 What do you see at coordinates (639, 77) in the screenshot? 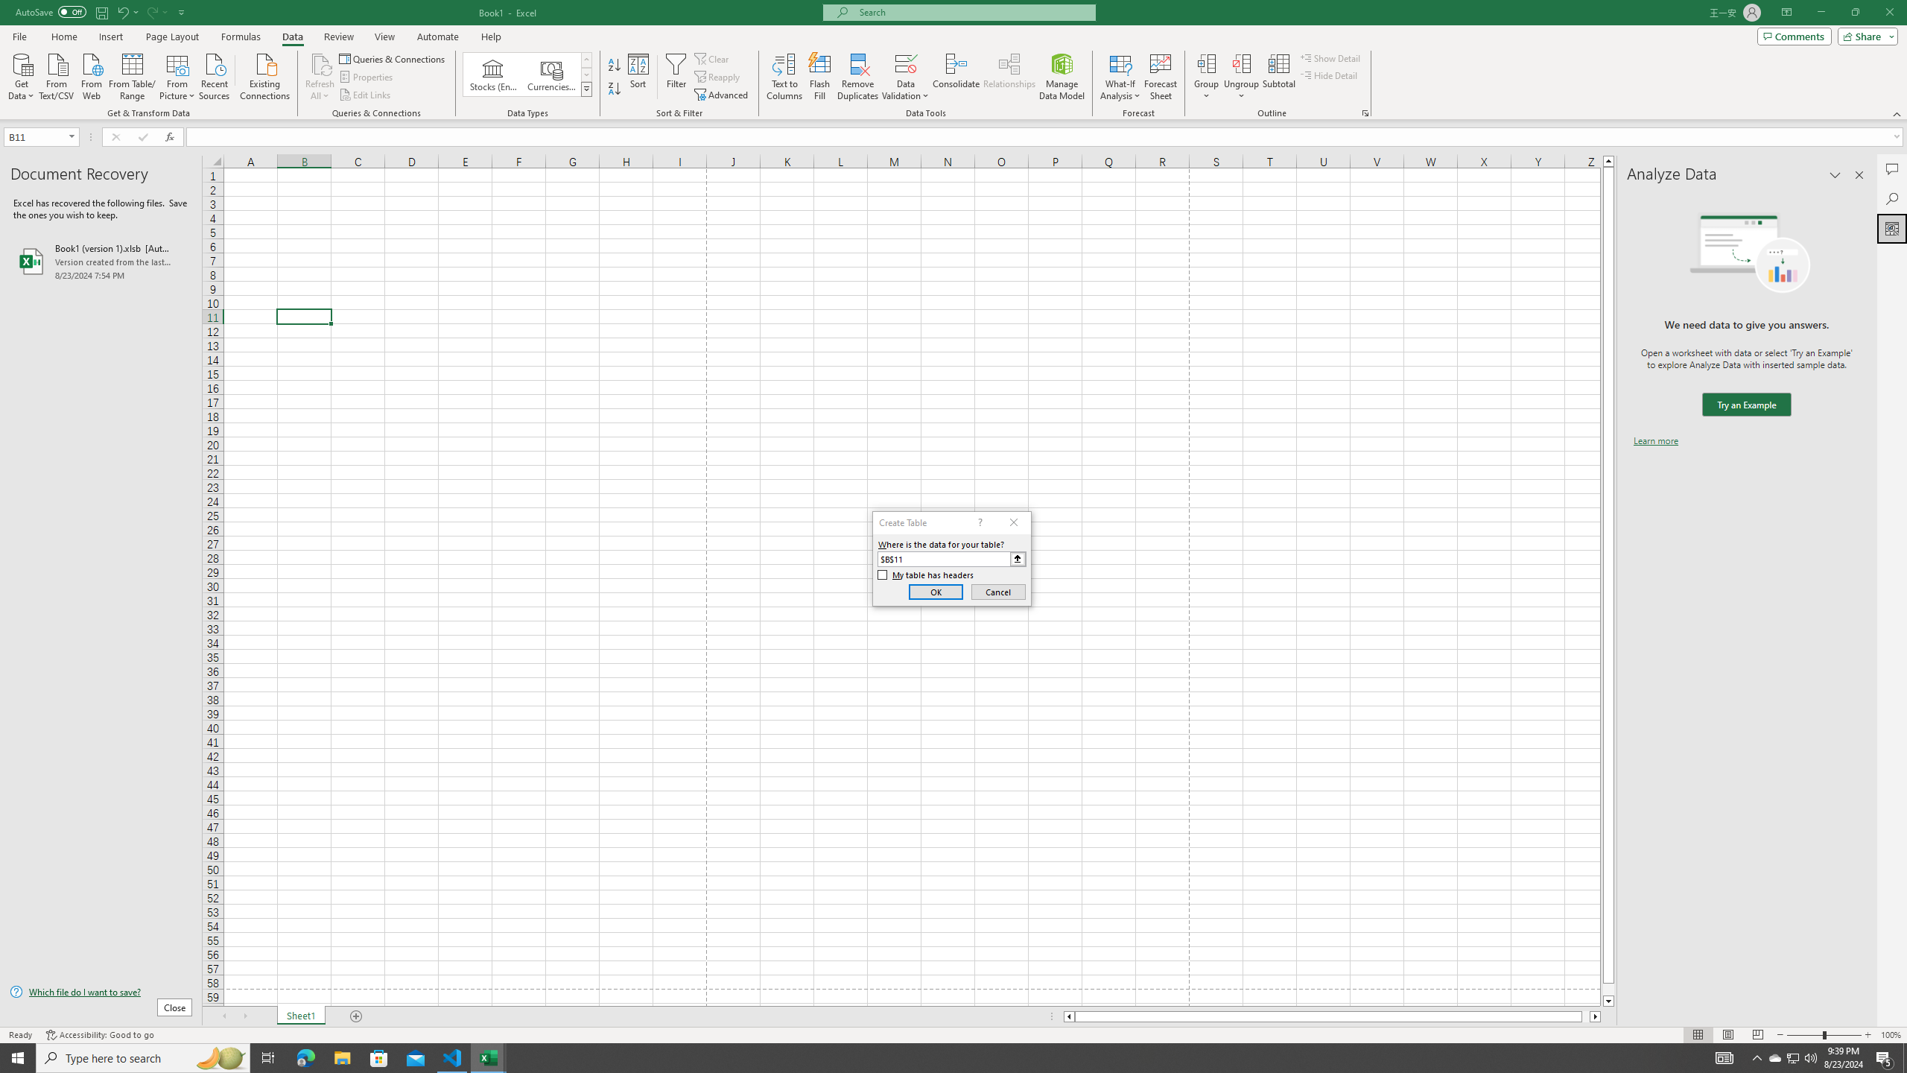
I see `Sort...` at bounding box center [639, 77].